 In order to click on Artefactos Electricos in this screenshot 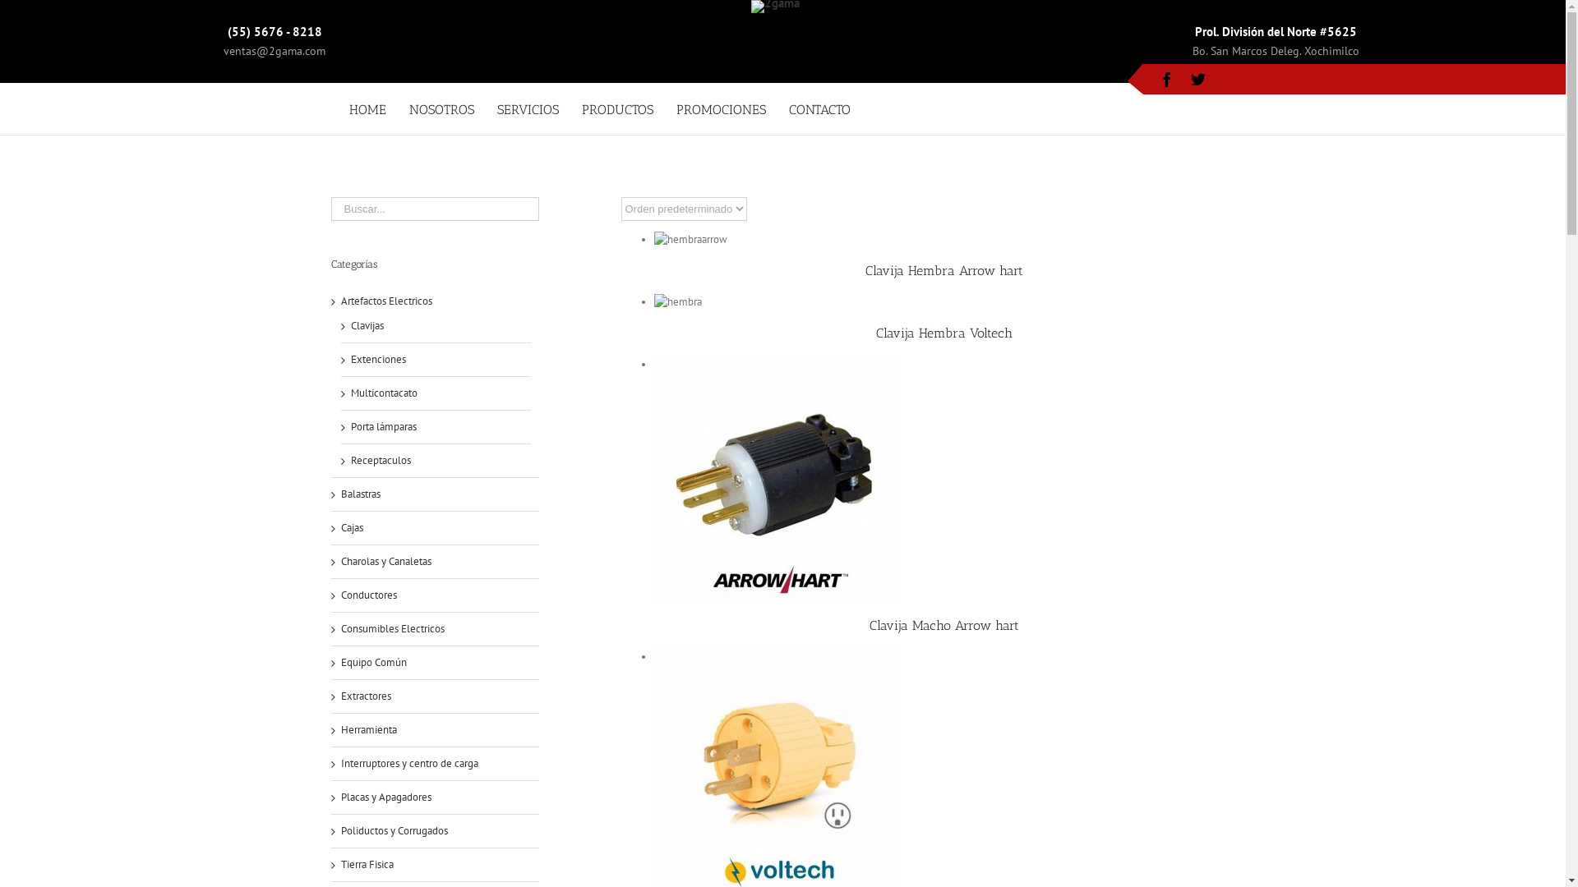, I will do `click(386, 301)`.